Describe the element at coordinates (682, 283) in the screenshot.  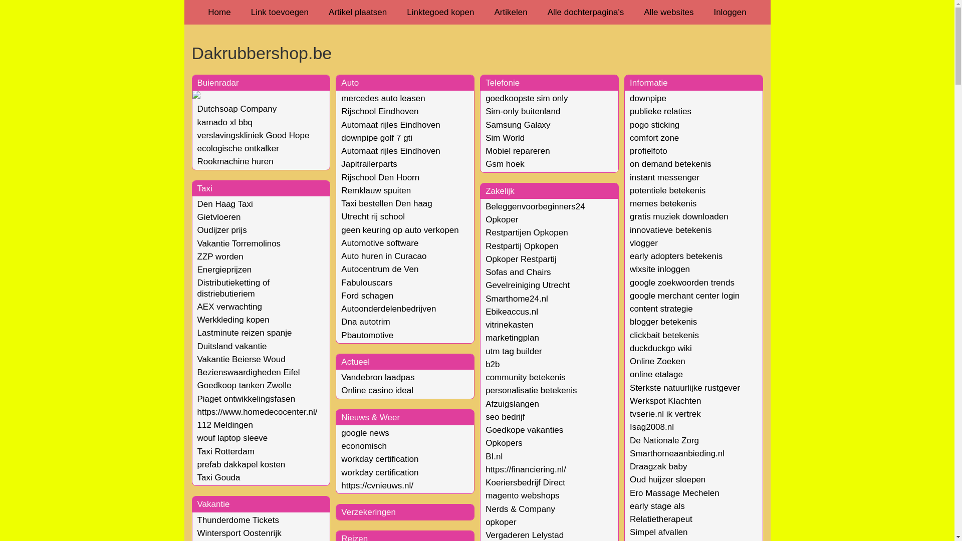
I see `google zoekwoorden trends` at that location.